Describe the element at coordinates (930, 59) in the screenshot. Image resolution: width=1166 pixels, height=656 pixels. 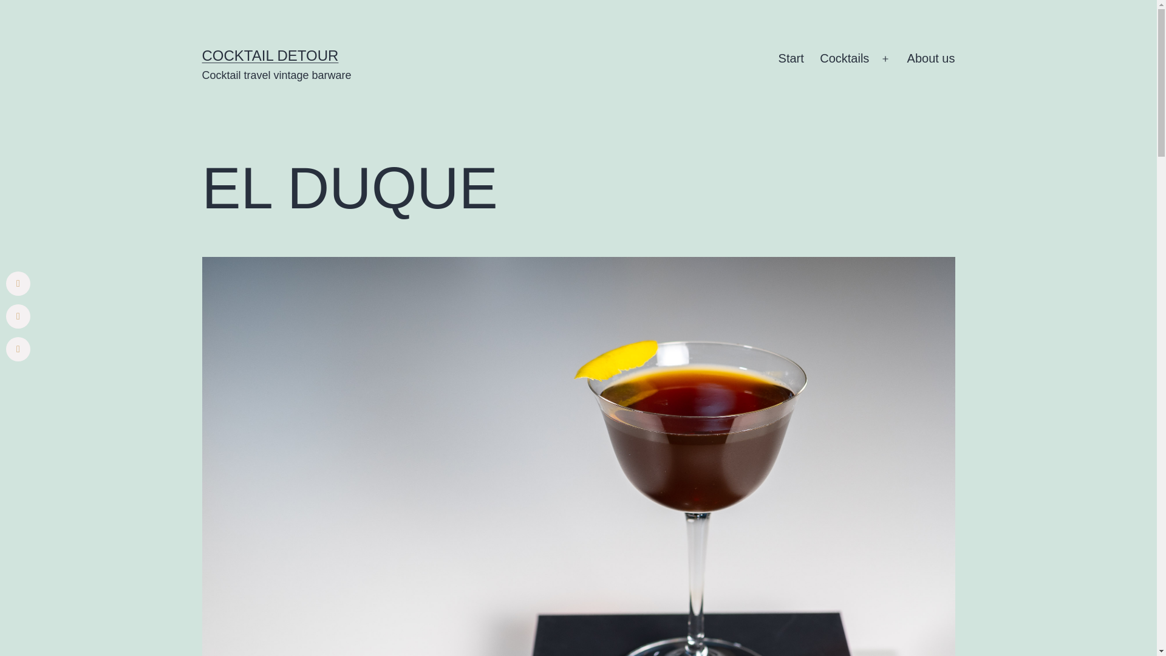
I see `About us` at that location.